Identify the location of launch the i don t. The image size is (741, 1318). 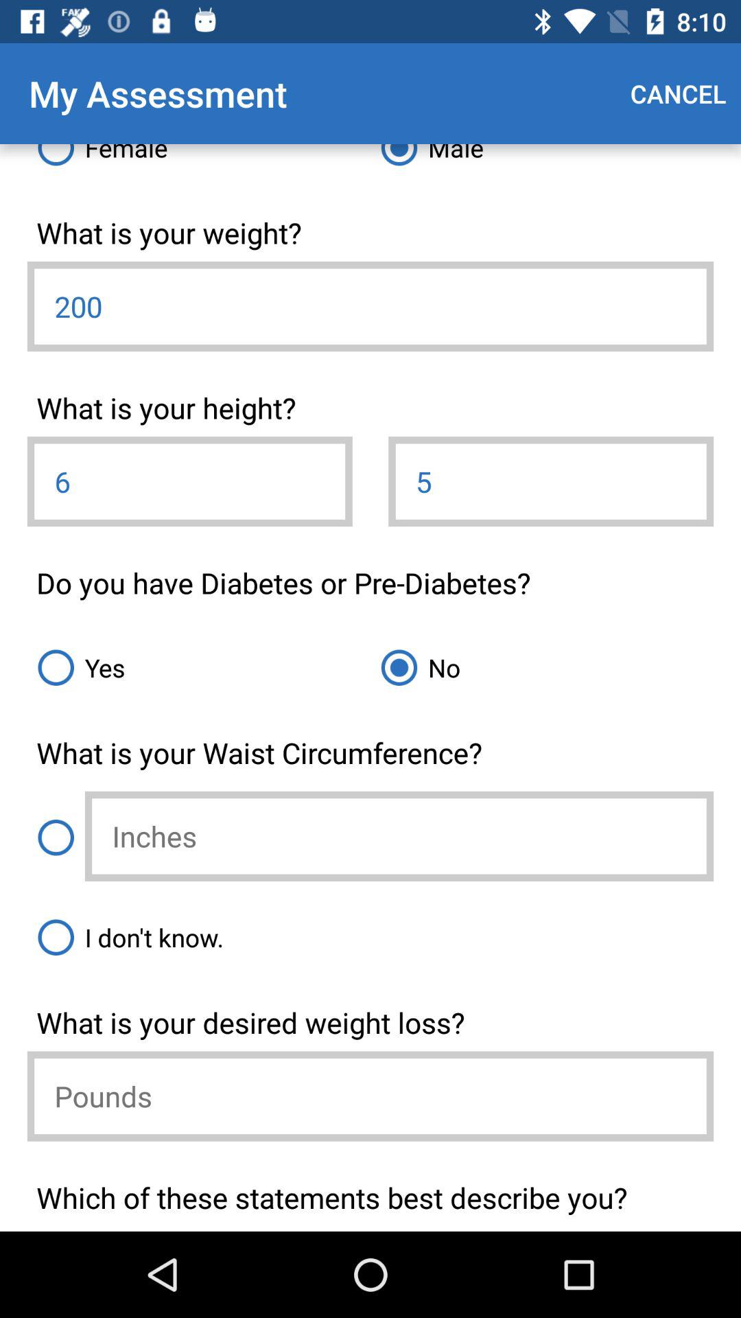
(370, 937).